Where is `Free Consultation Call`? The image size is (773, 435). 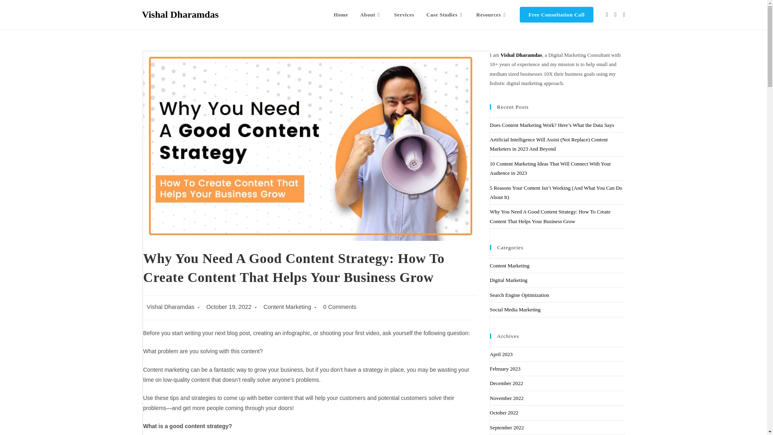
Free Consultation Call is located at coordinates (556, 15).